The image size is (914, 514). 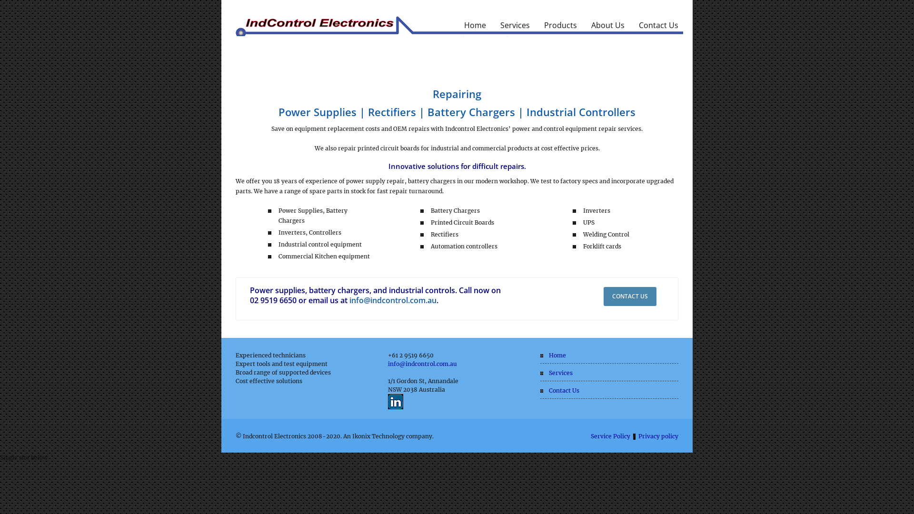 I want to click on Services, so click(x=515, y=28).